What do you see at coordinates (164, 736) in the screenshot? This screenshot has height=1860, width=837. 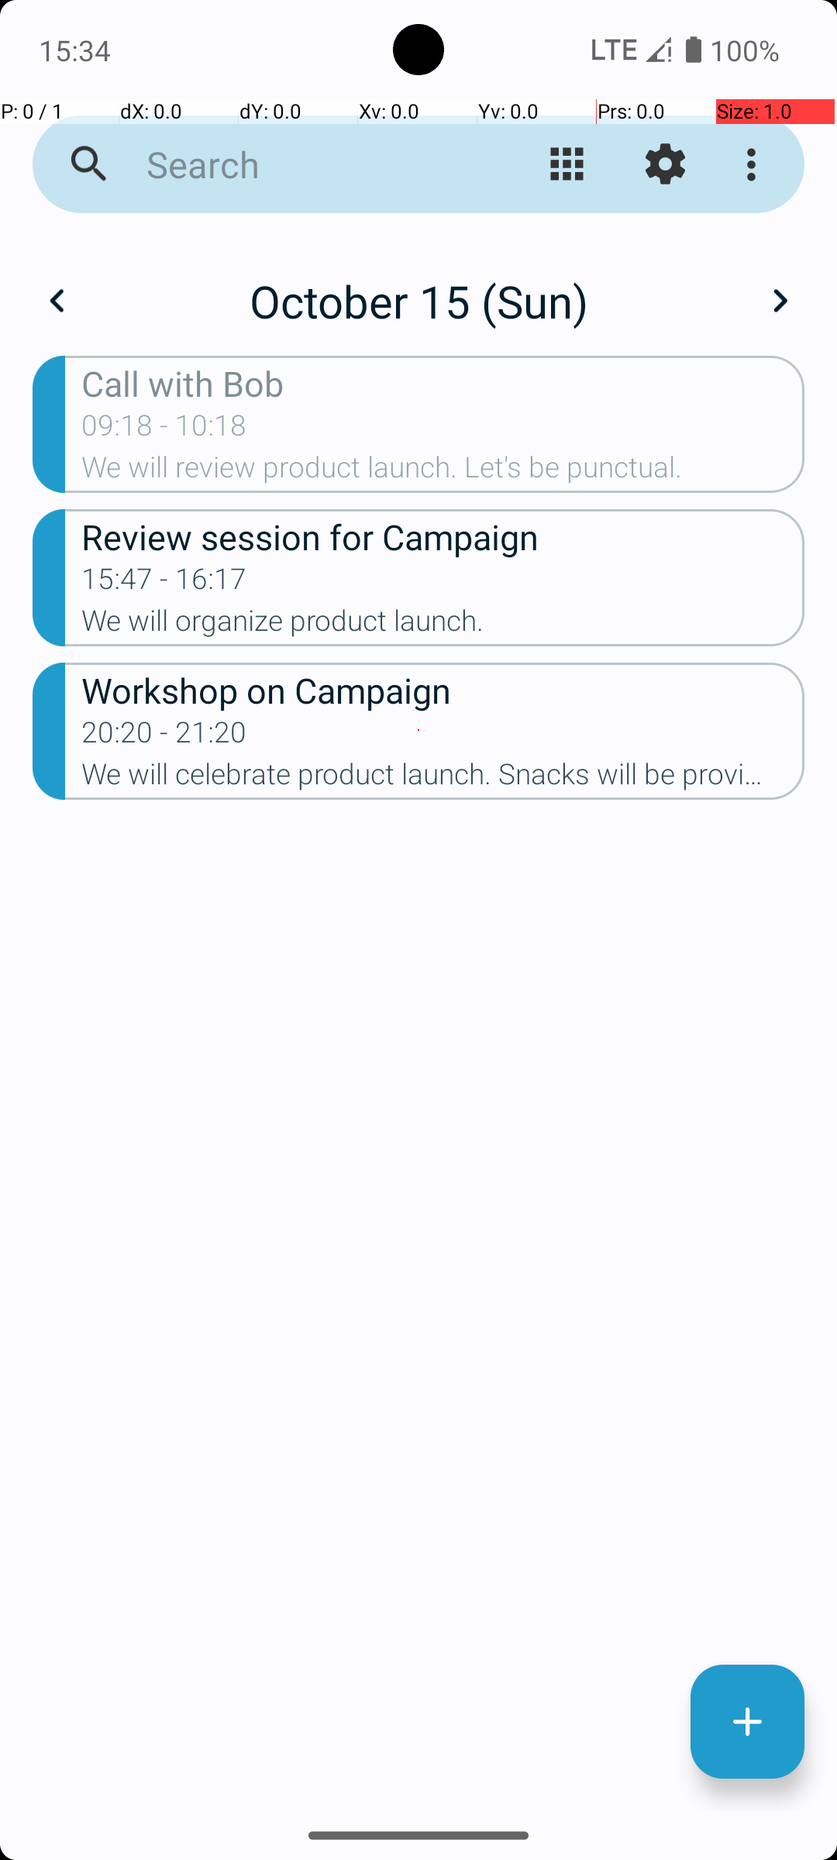 I see `20:20 - 21:20` at bounding box center [164, 736].